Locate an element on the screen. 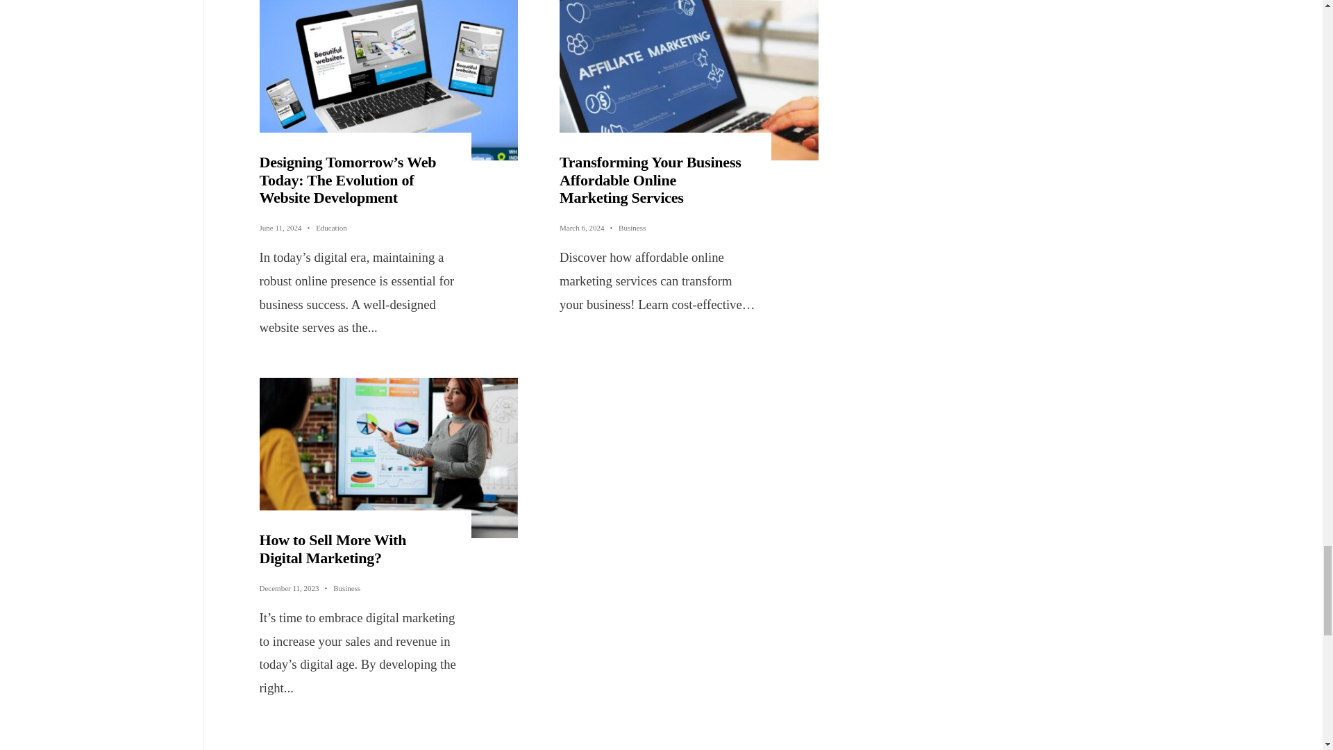 This screenshot has height=750, width=1333. How to Sell More With Digital Marketing? is located at coordinates (333, 549).